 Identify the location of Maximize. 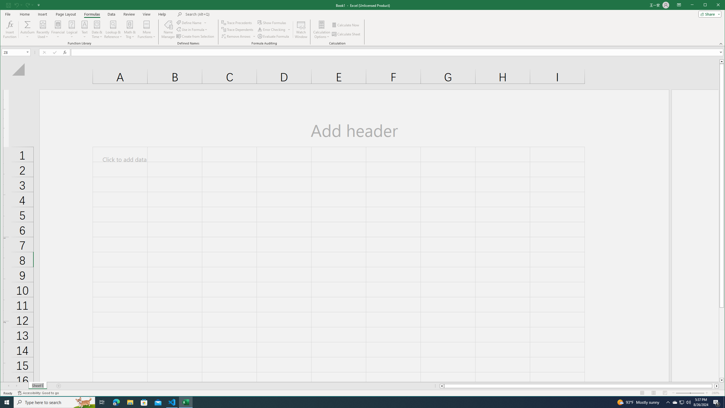
(713, 5).